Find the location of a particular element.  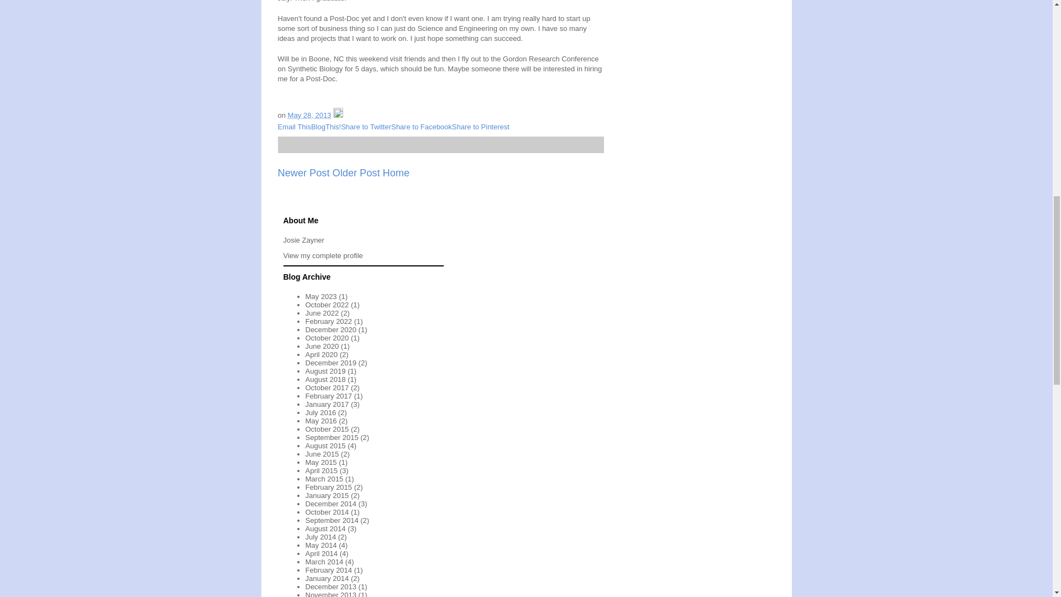

Share to Pinterest is located at coordinates (480, 127).